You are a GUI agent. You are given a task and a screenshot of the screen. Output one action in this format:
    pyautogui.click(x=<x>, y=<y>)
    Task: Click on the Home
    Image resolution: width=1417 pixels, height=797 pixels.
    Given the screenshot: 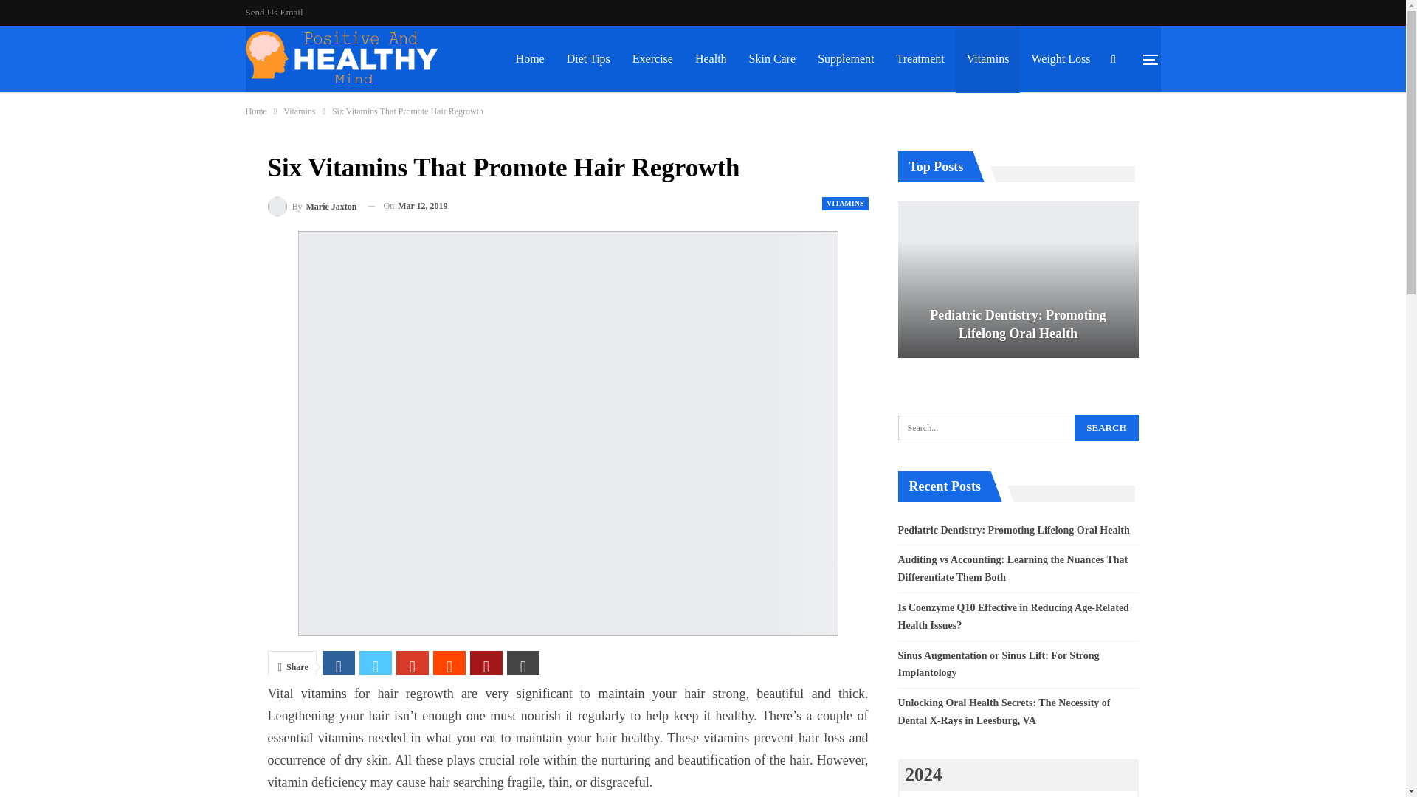 What is the action you would take?
    pyautogui.click(x=255, y=111)
    